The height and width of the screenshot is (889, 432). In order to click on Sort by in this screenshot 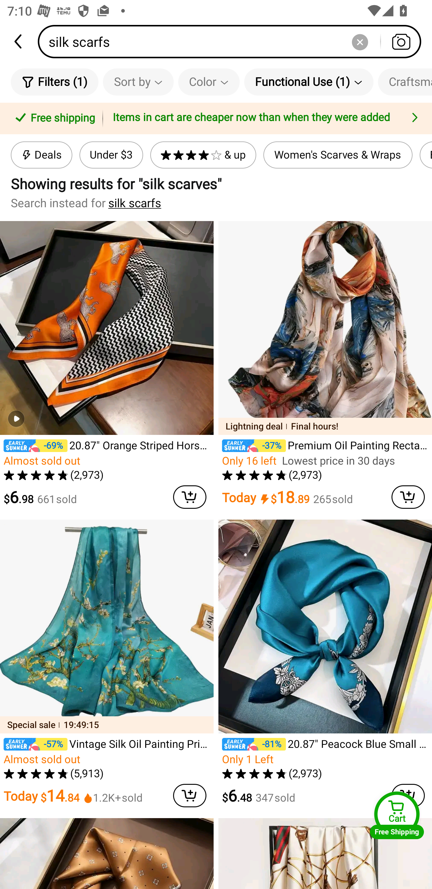, I will do `click(138, 82)`.